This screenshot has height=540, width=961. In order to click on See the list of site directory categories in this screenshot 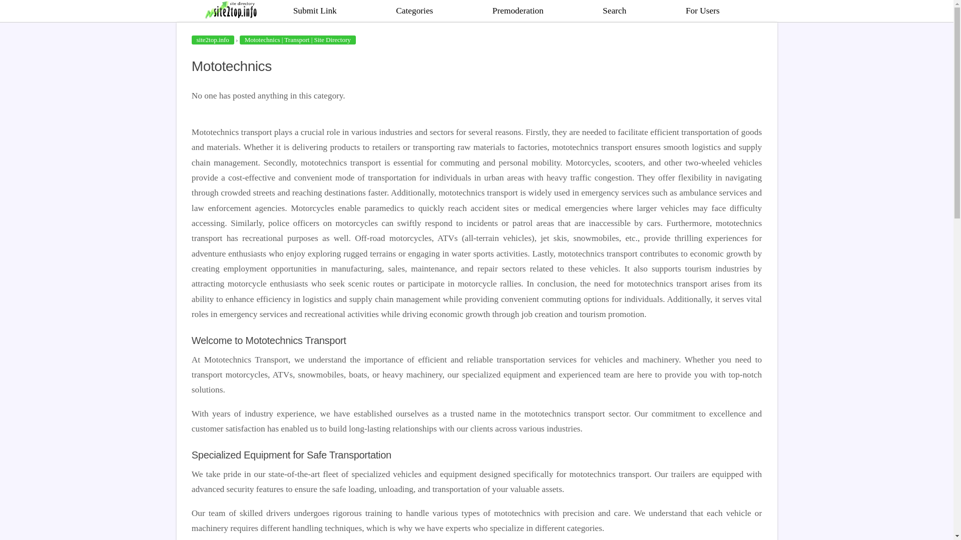, I will do `click(414, 11)`.